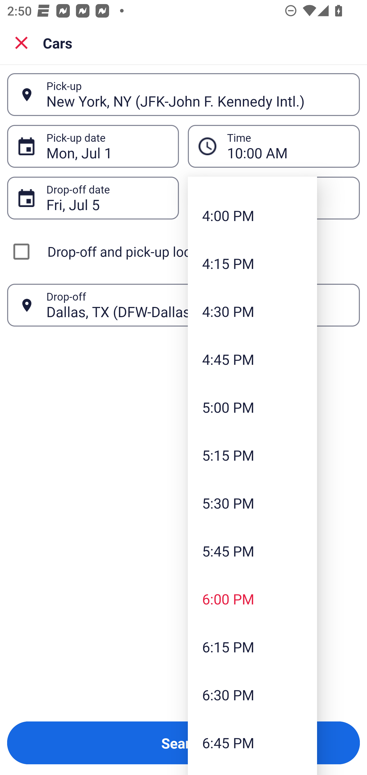 The image size is (367, 775). I want to click on 5:15 PM, so click(252, 455).